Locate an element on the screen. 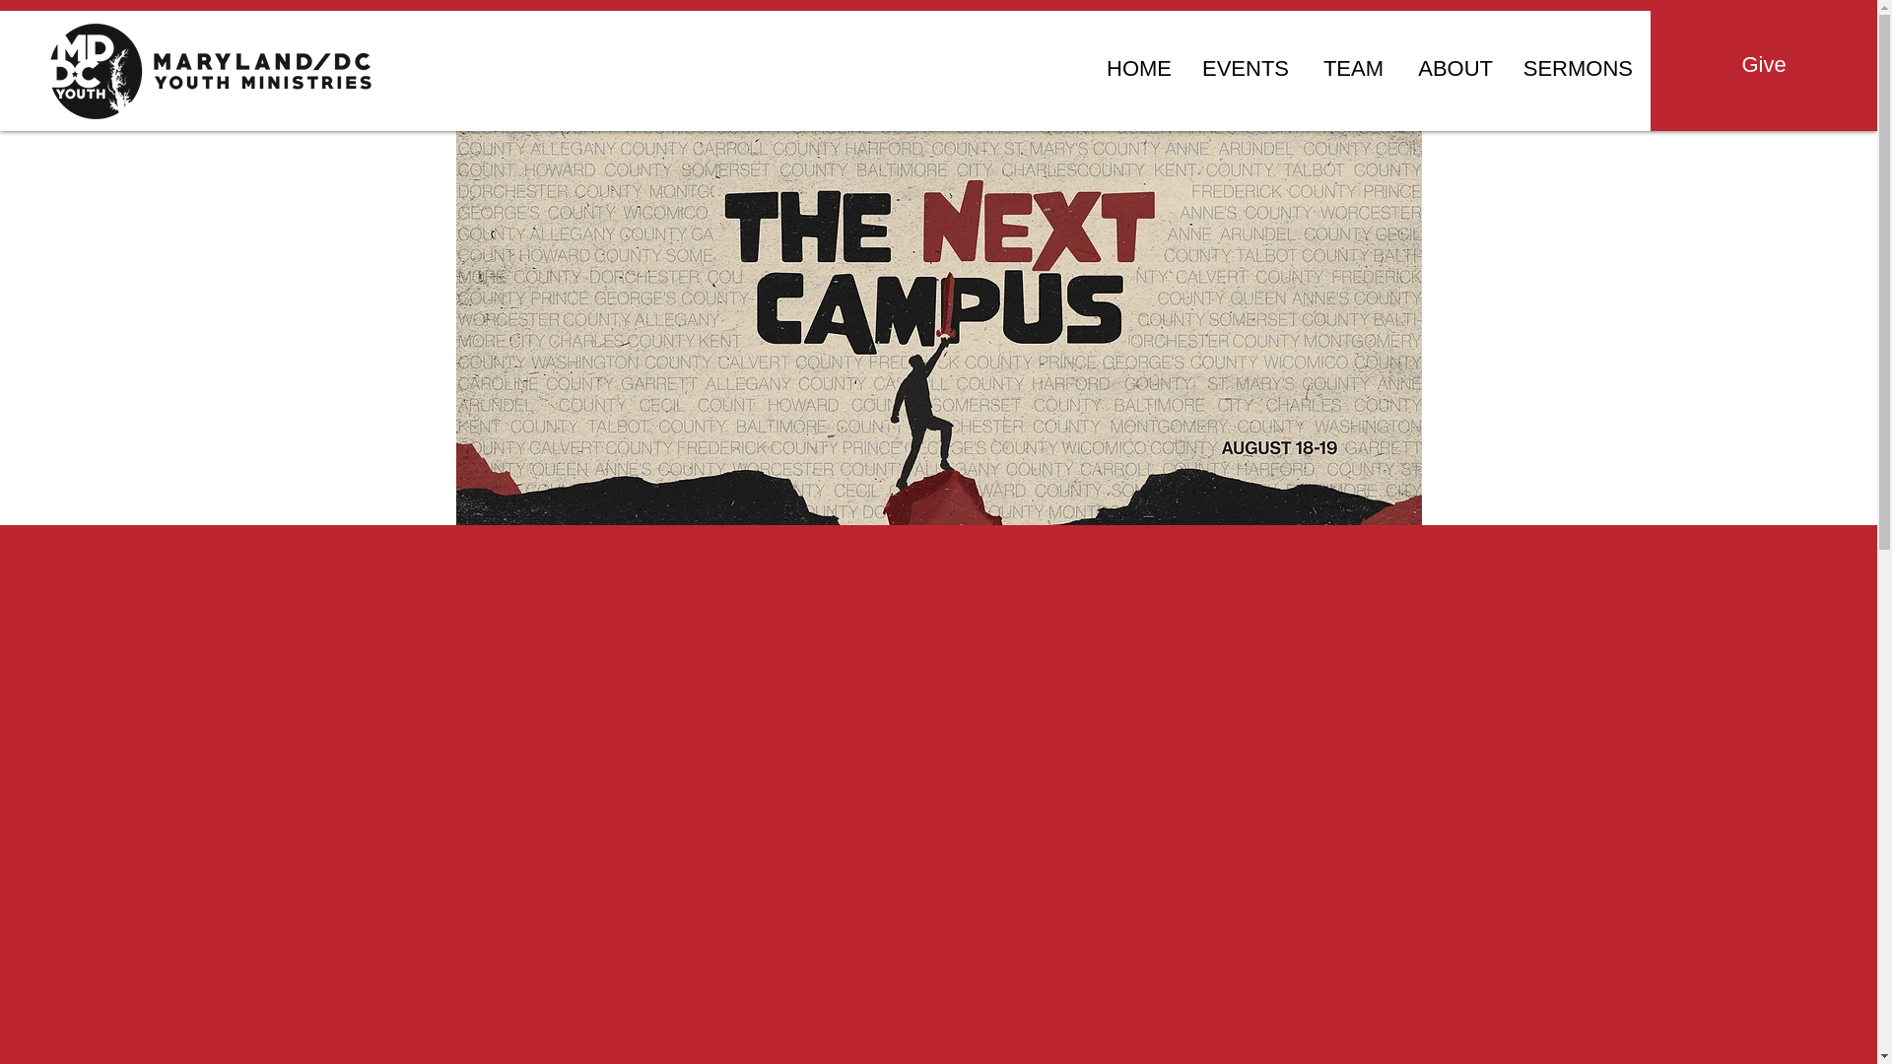  EVENTS is located at coordinates (1244, 69).